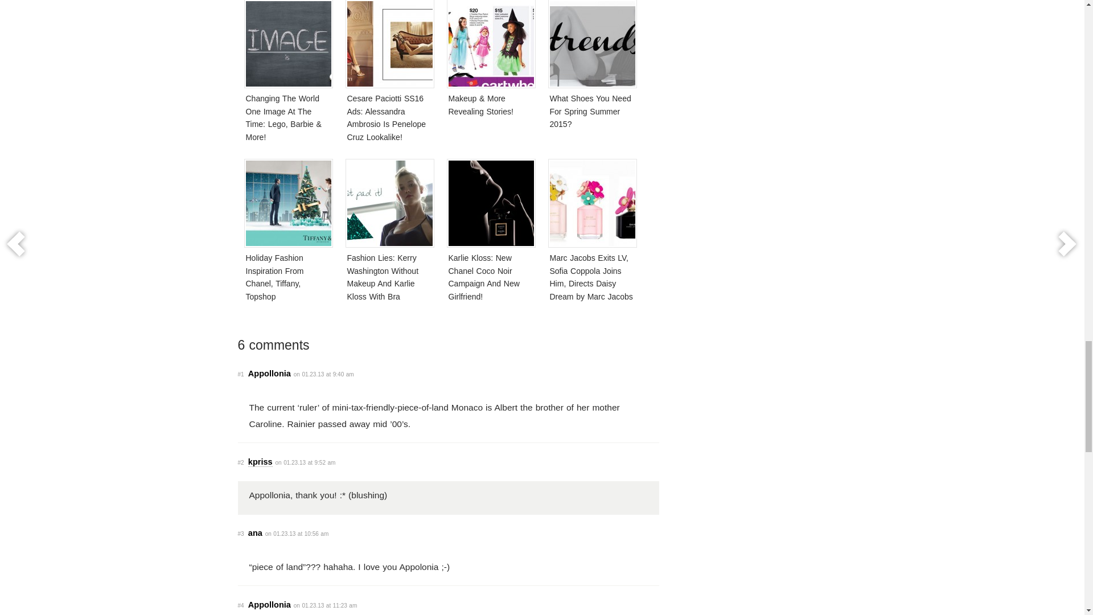 The image size is (1093, 615). Describe the element at coordinates (241, 375) in the screenshot. I see `Permalink to this comment` at that location.